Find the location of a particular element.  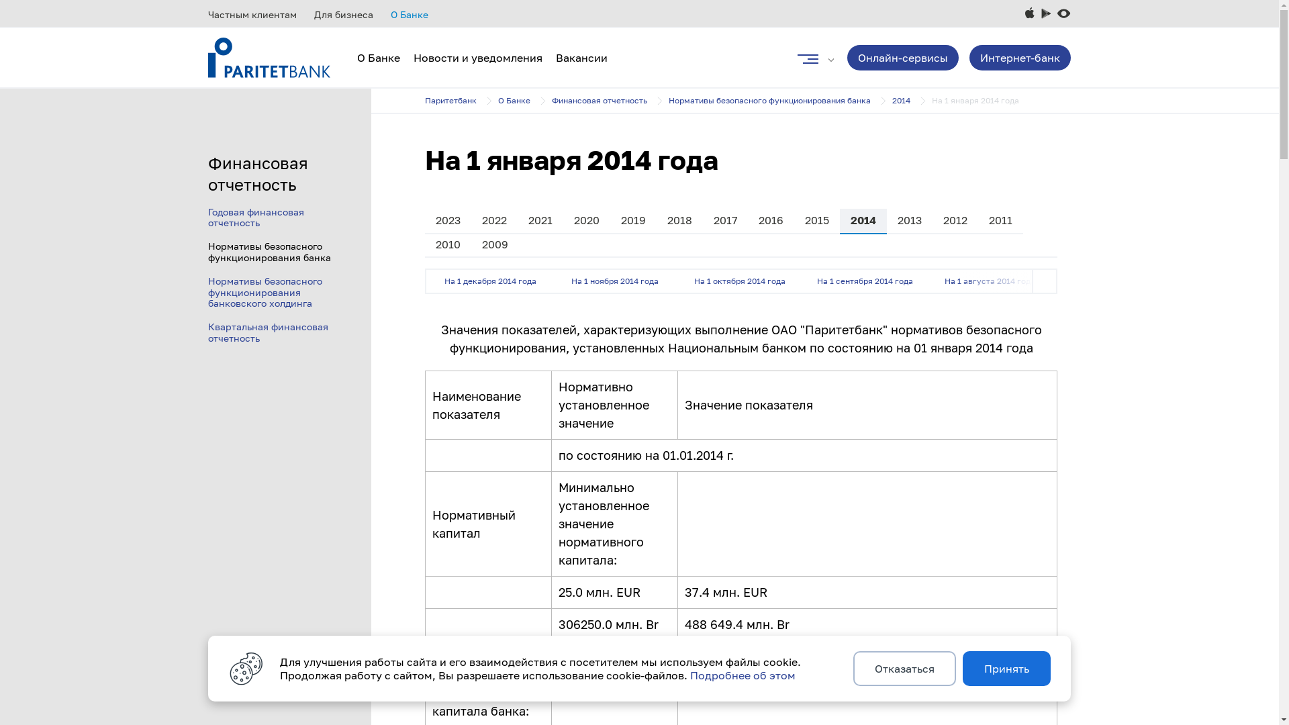

2013 is located at coordinates (910, 222).